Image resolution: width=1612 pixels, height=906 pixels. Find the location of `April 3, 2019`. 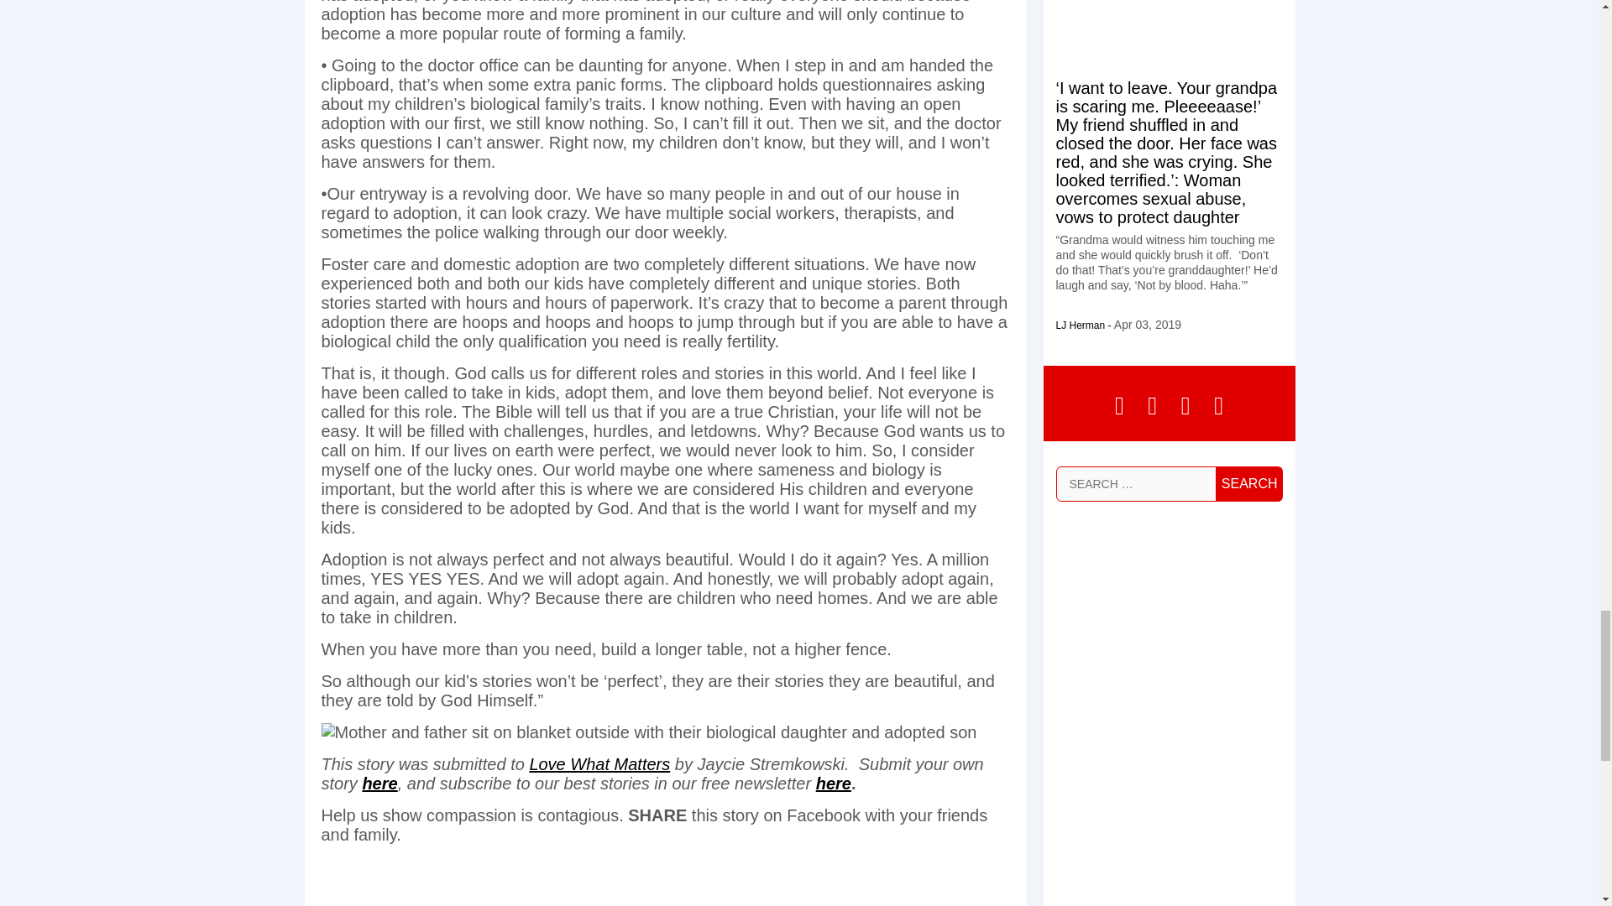

April 3, 2019 is located at coordinates (1147, 324).